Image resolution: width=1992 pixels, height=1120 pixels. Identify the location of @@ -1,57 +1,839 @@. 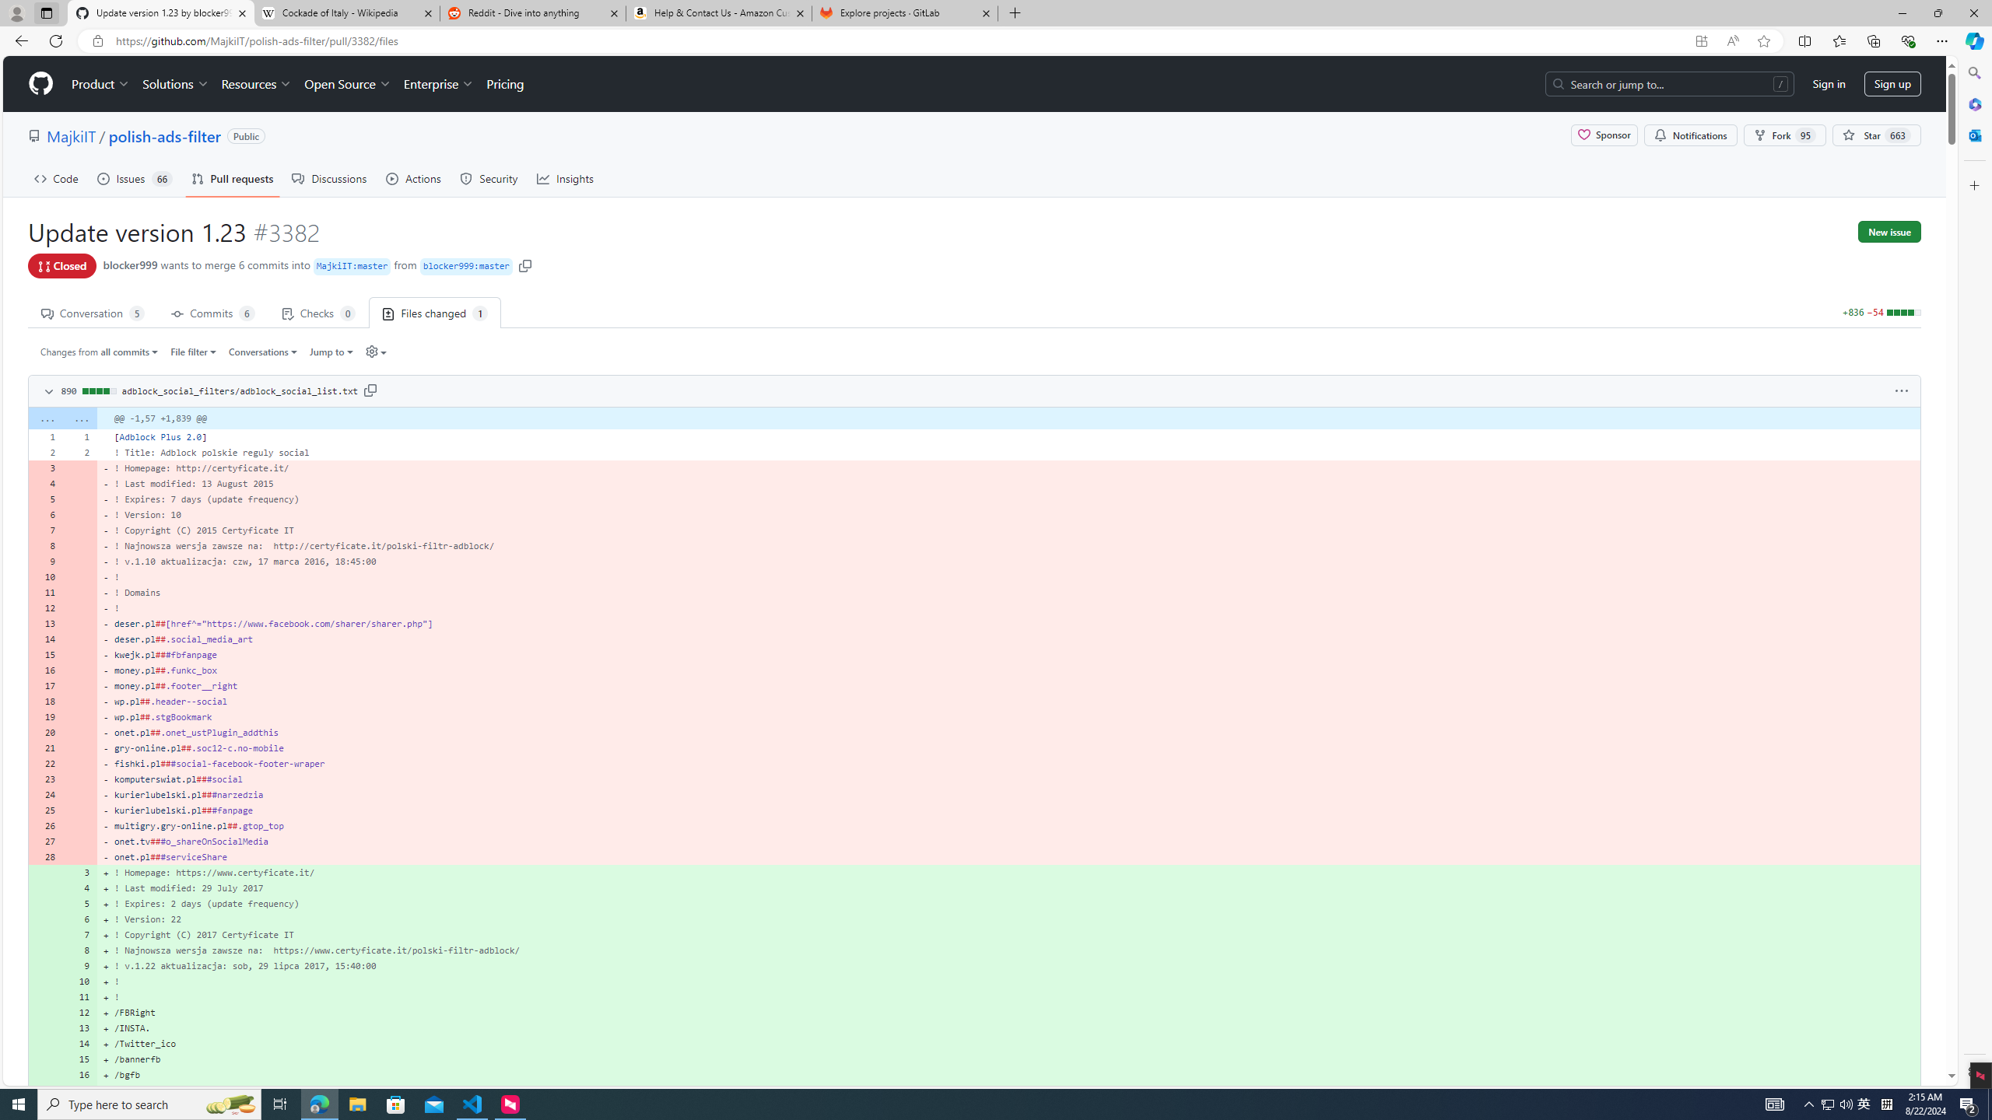
(1008, 418).